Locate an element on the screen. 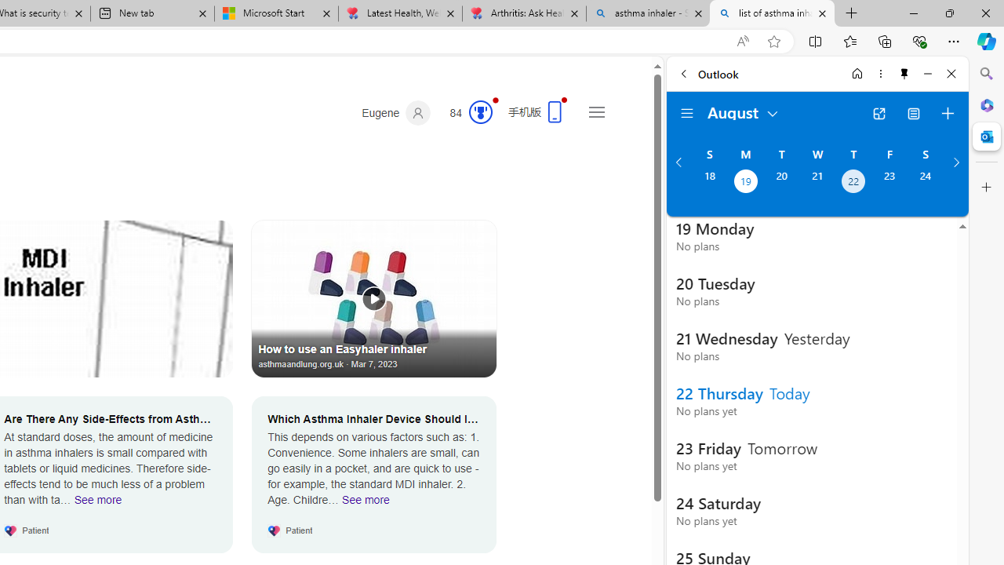 The image size is (1004, 565). Open in new tab is located at coordinates (878, 113).